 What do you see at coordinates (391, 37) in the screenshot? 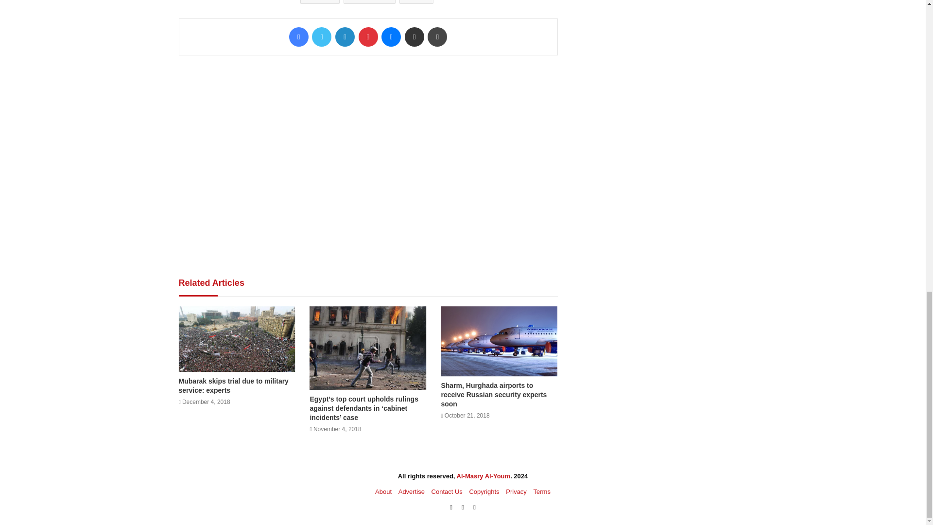
I see `Messenger` at bounding box center [391, 37].